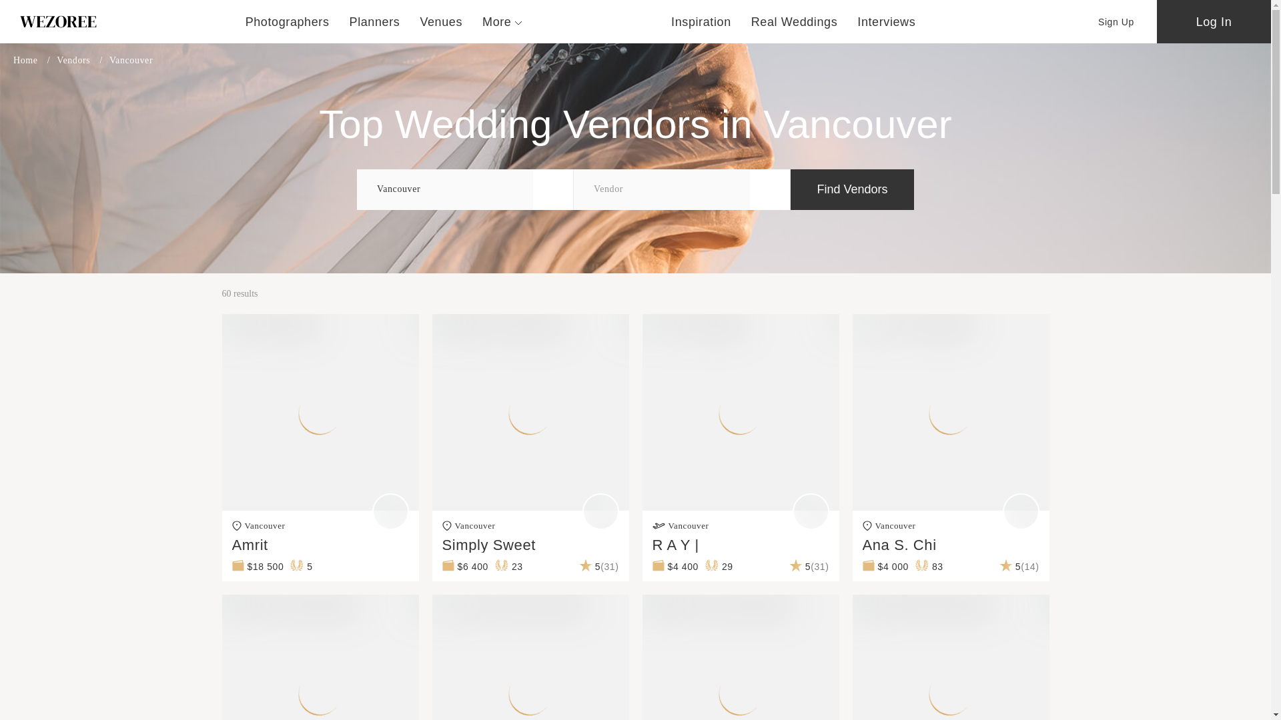 The image size is (1281, 720). I want to click on Simply Sweet Photographer, so click(530, 324).